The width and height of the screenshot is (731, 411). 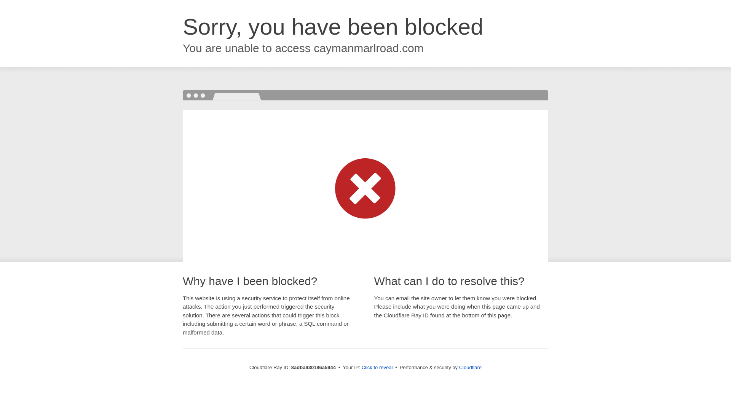 I want to click on Click to reveal, so click(x=377, y=368).